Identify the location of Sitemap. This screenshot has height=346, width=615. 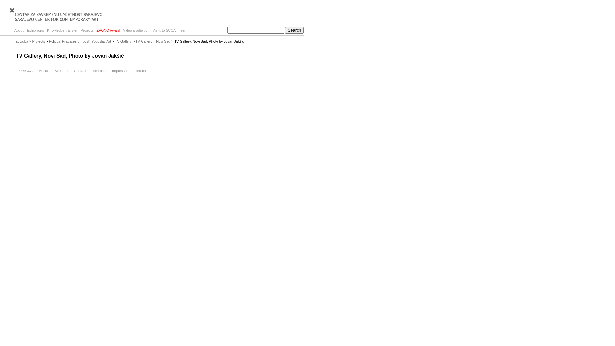
(61, 71).